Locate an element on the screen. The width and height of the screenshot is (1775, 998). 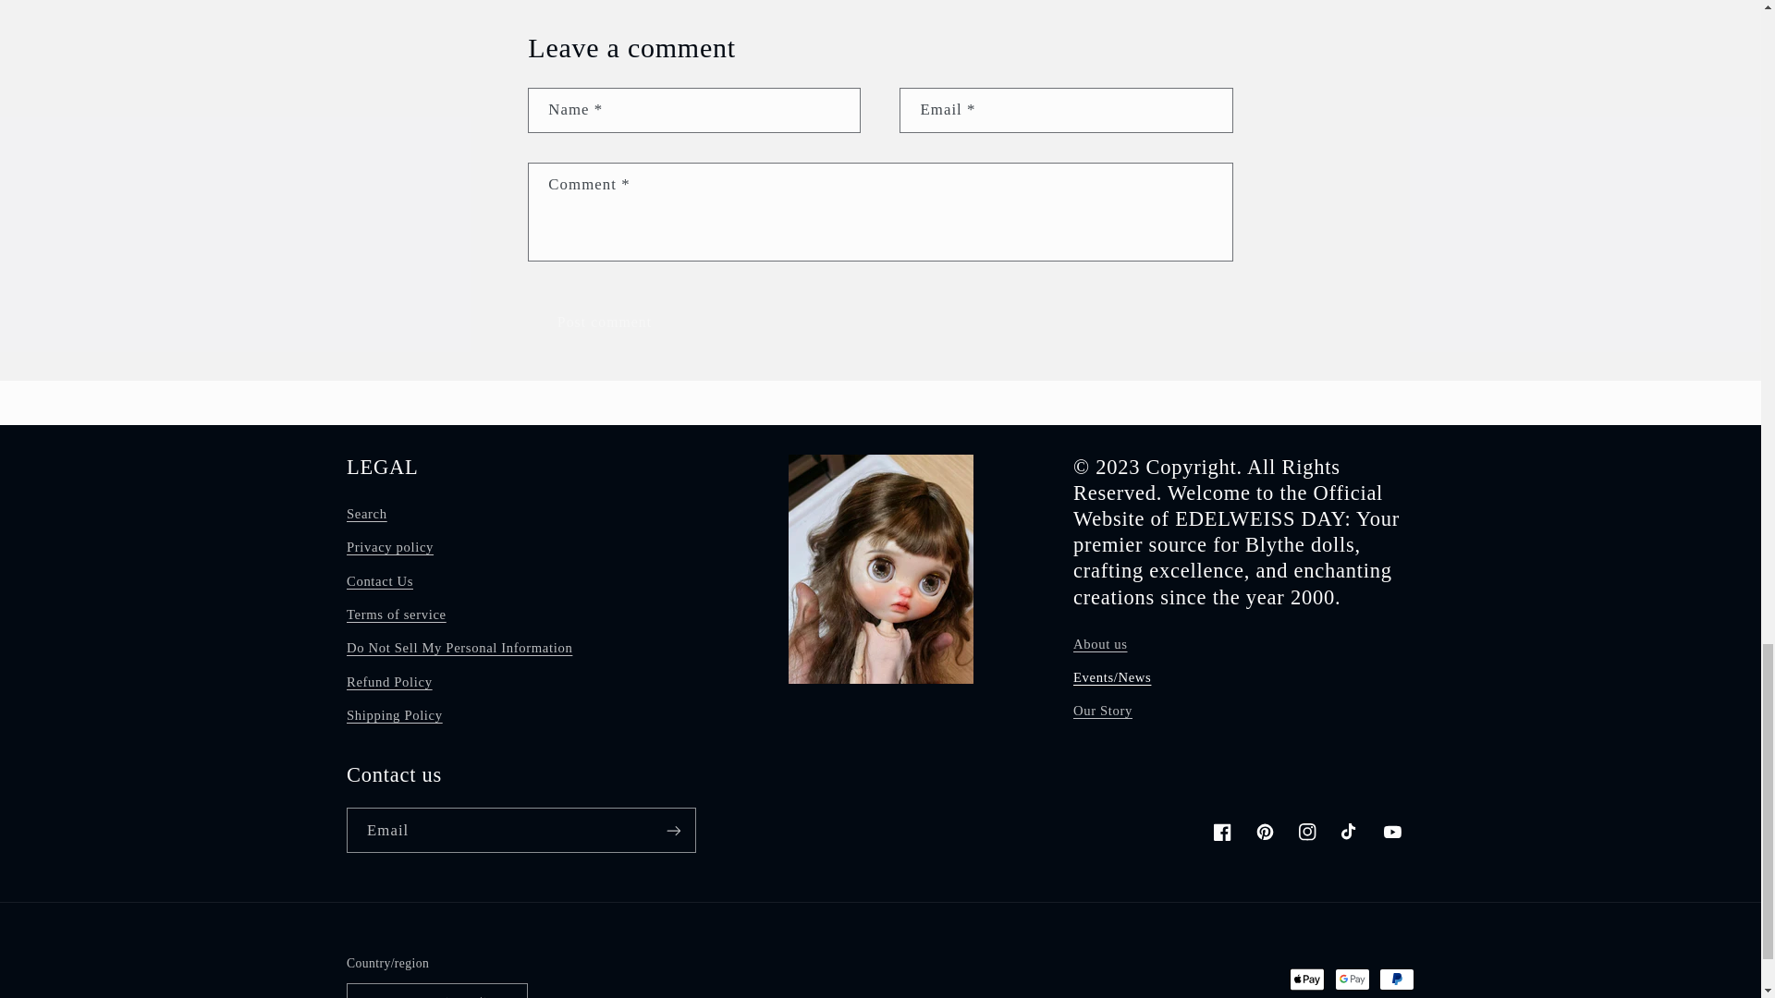
Post comment is located at coordinates (603, 323).